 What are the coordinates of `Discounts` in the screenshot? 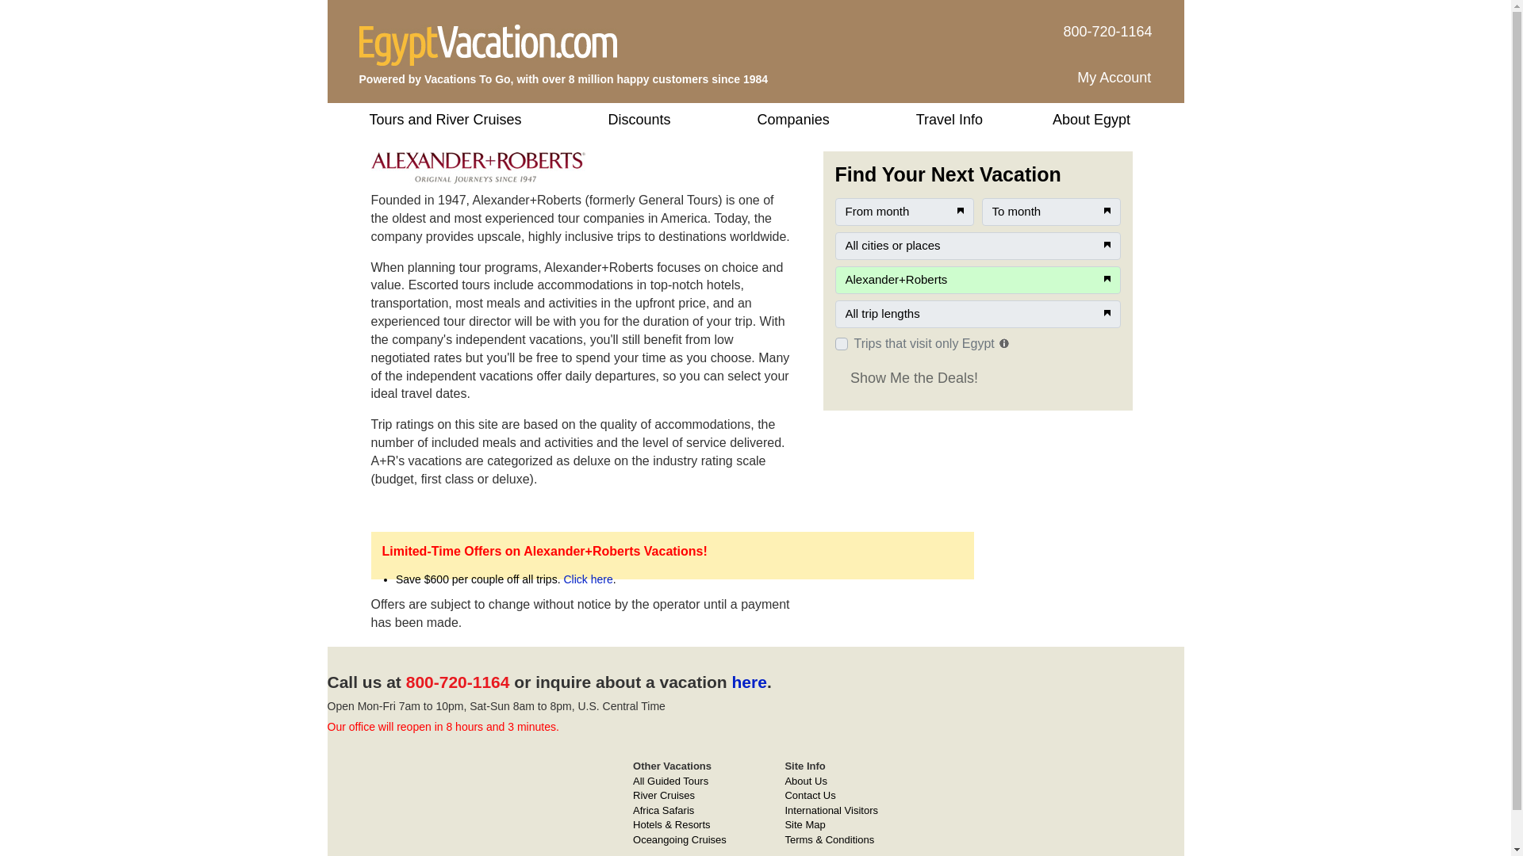 It's located at (639, 119).